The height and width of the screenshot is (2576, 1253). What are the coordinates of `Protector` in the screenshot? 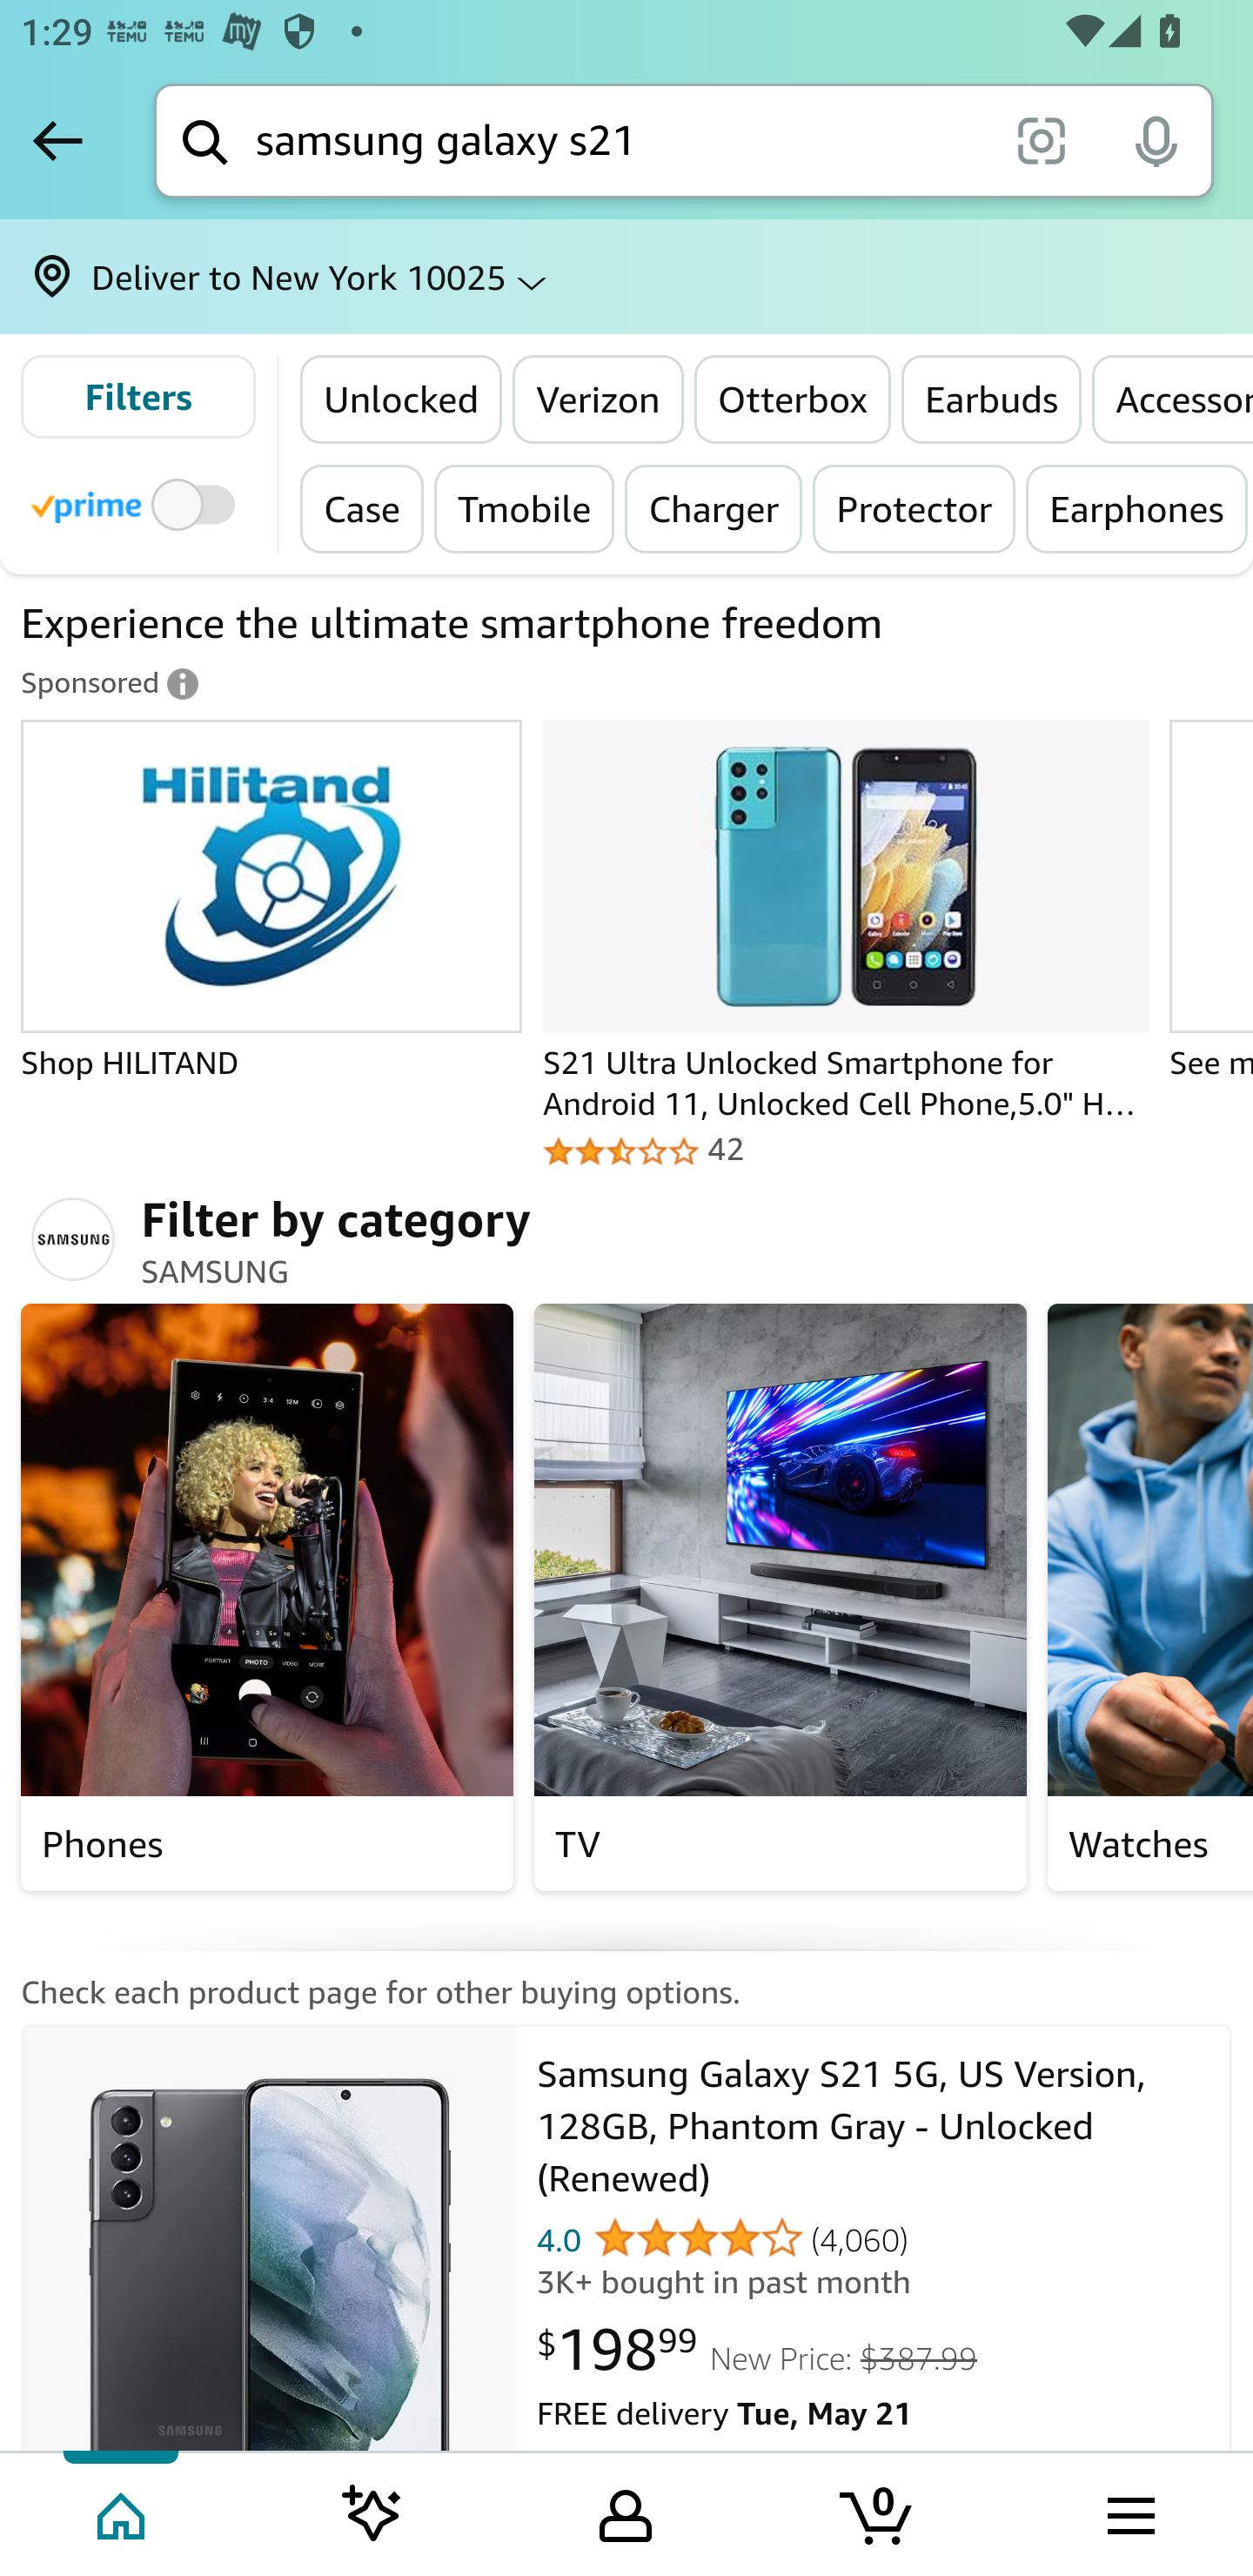 It's located at (915, 508).